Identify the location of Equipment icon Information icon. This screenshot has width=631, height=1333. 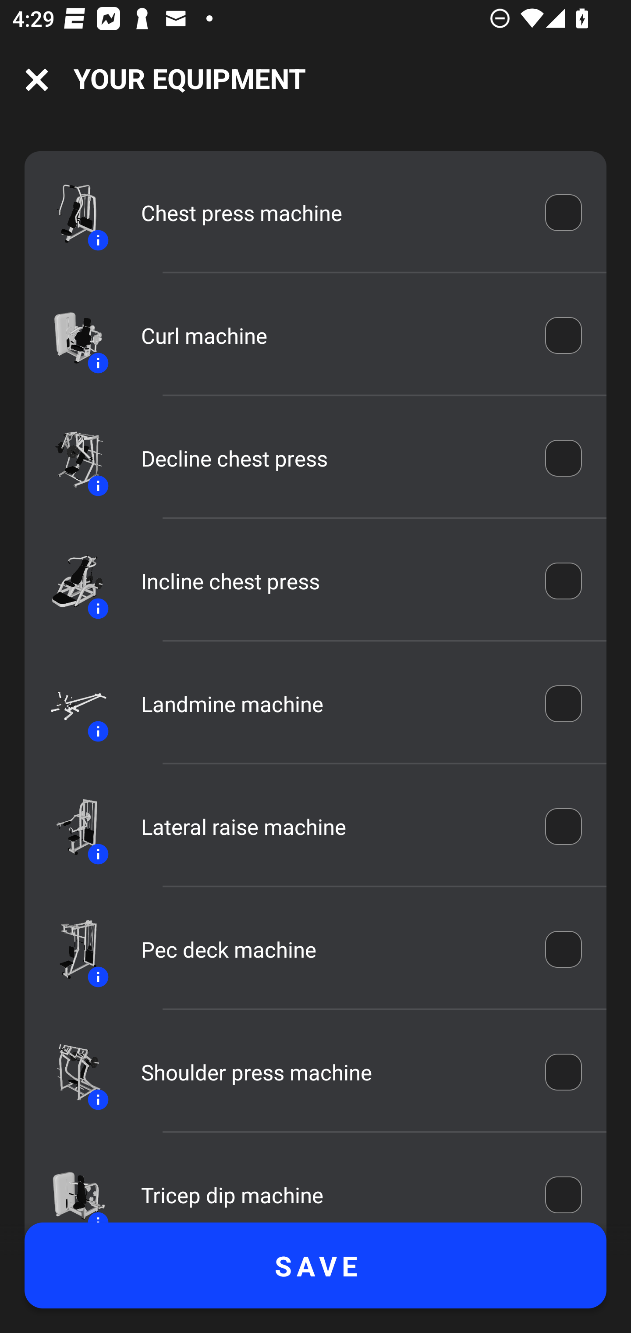
(71, 1072).